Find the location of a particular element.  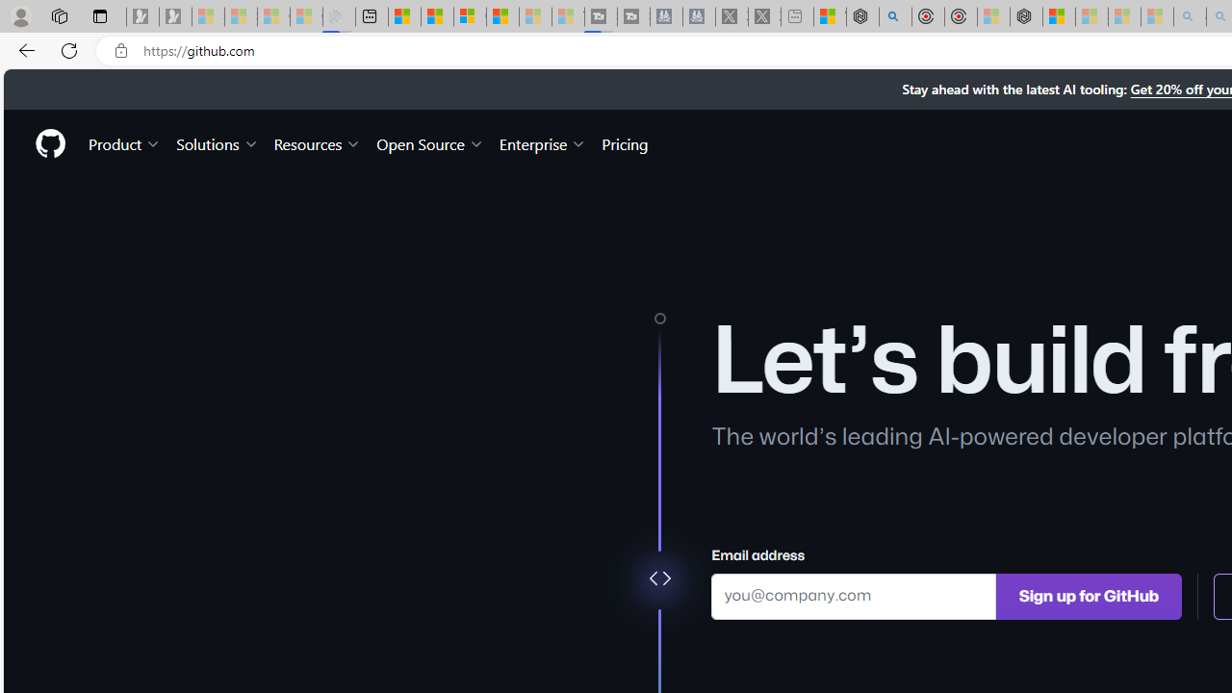

Sign up for GitHub is located at coordinates (1089, 595).